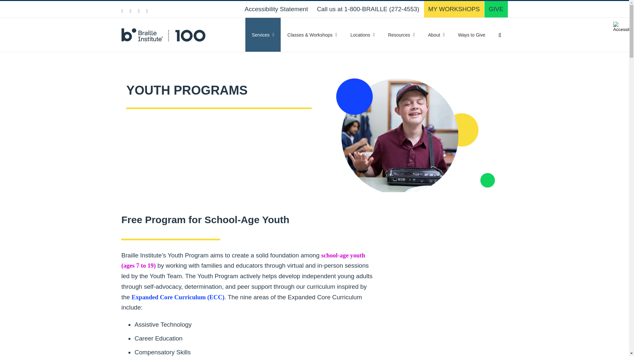  What do you see at coordinates (276, 9) in the screenshot?
I see `Accessibility Statement` at bounding box center [276, 9].